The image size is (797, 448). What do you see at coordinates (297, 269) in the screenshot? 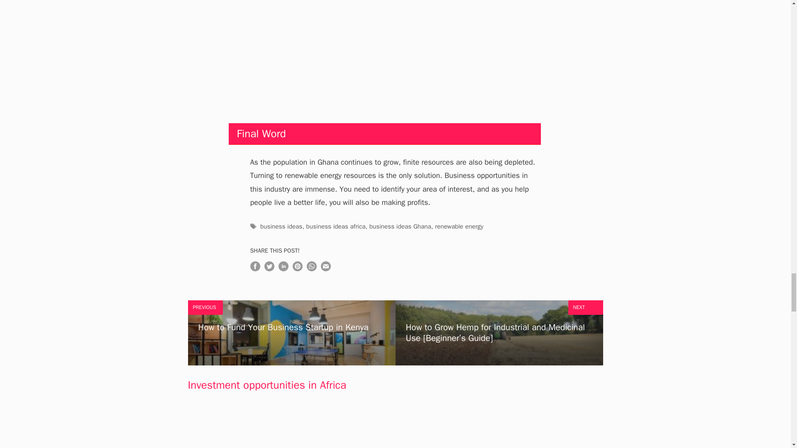
I see `Pin this post!` at bounding box center [297, 269].